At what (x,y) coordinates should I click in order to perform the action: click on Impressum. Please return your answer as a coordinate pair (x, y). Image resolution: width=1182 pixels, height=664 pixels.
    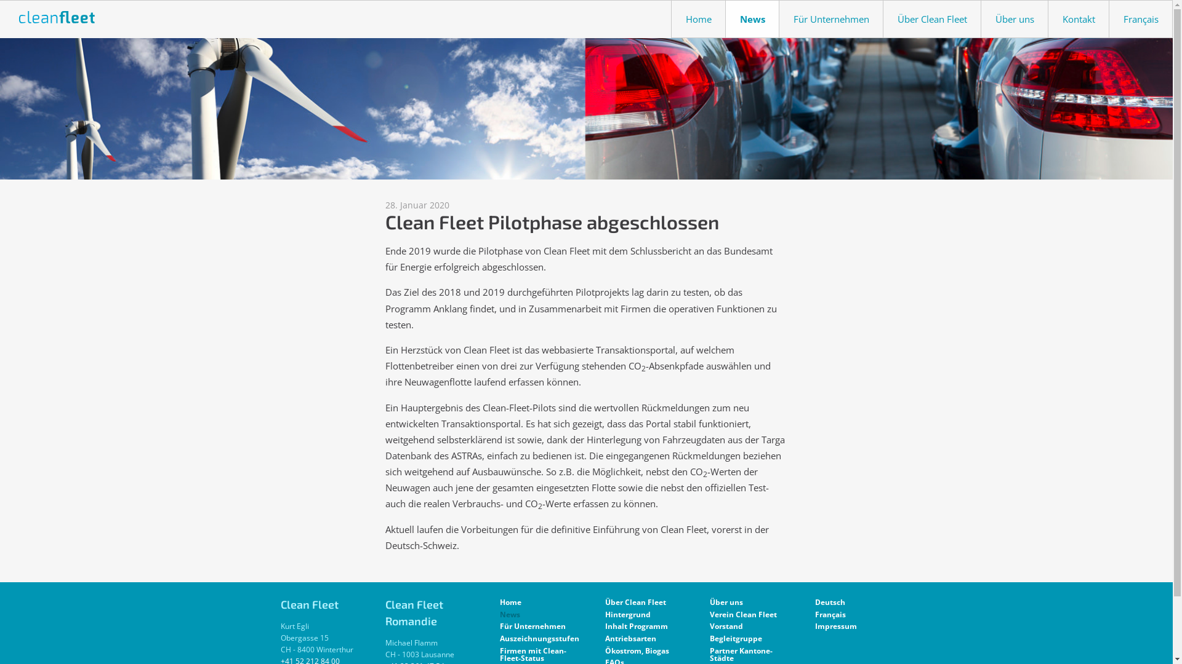
    Looking at the image, I should click on (850, 627).